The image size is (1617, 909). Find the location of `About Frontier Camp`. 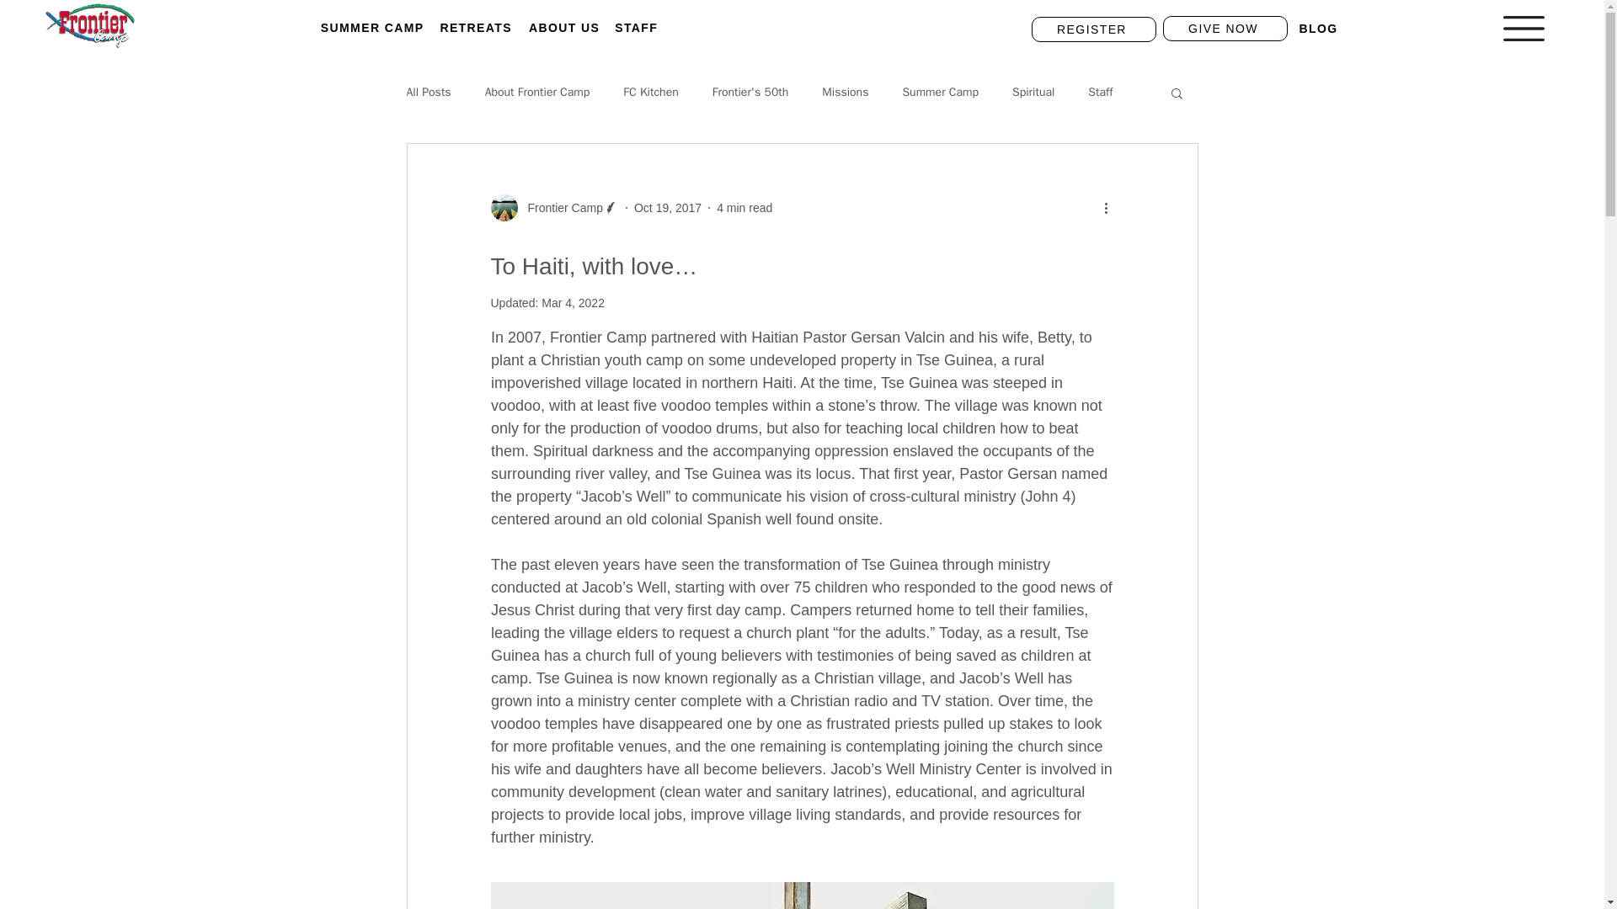

About Frontier Camp is located at coordinates (537, 93).